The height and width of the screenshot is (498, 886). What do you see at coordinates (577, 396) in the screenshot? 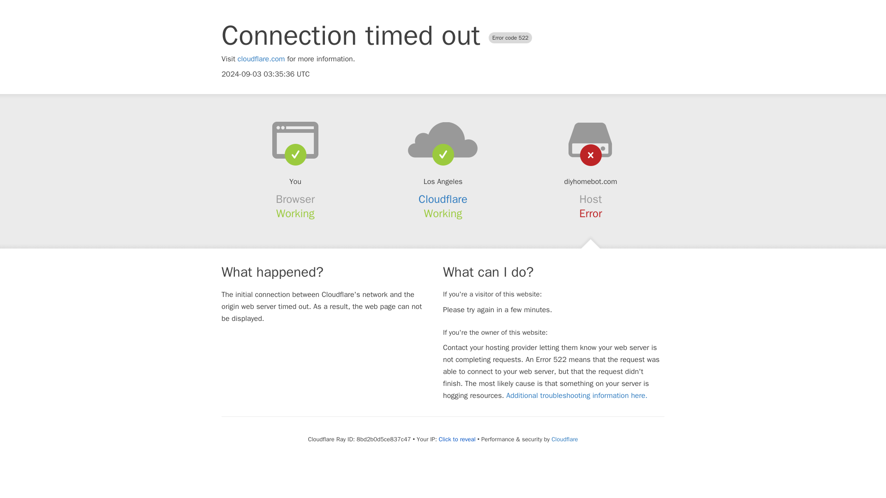
I see `Additional troubleshooting information here.` at bounding box center [577, 396].